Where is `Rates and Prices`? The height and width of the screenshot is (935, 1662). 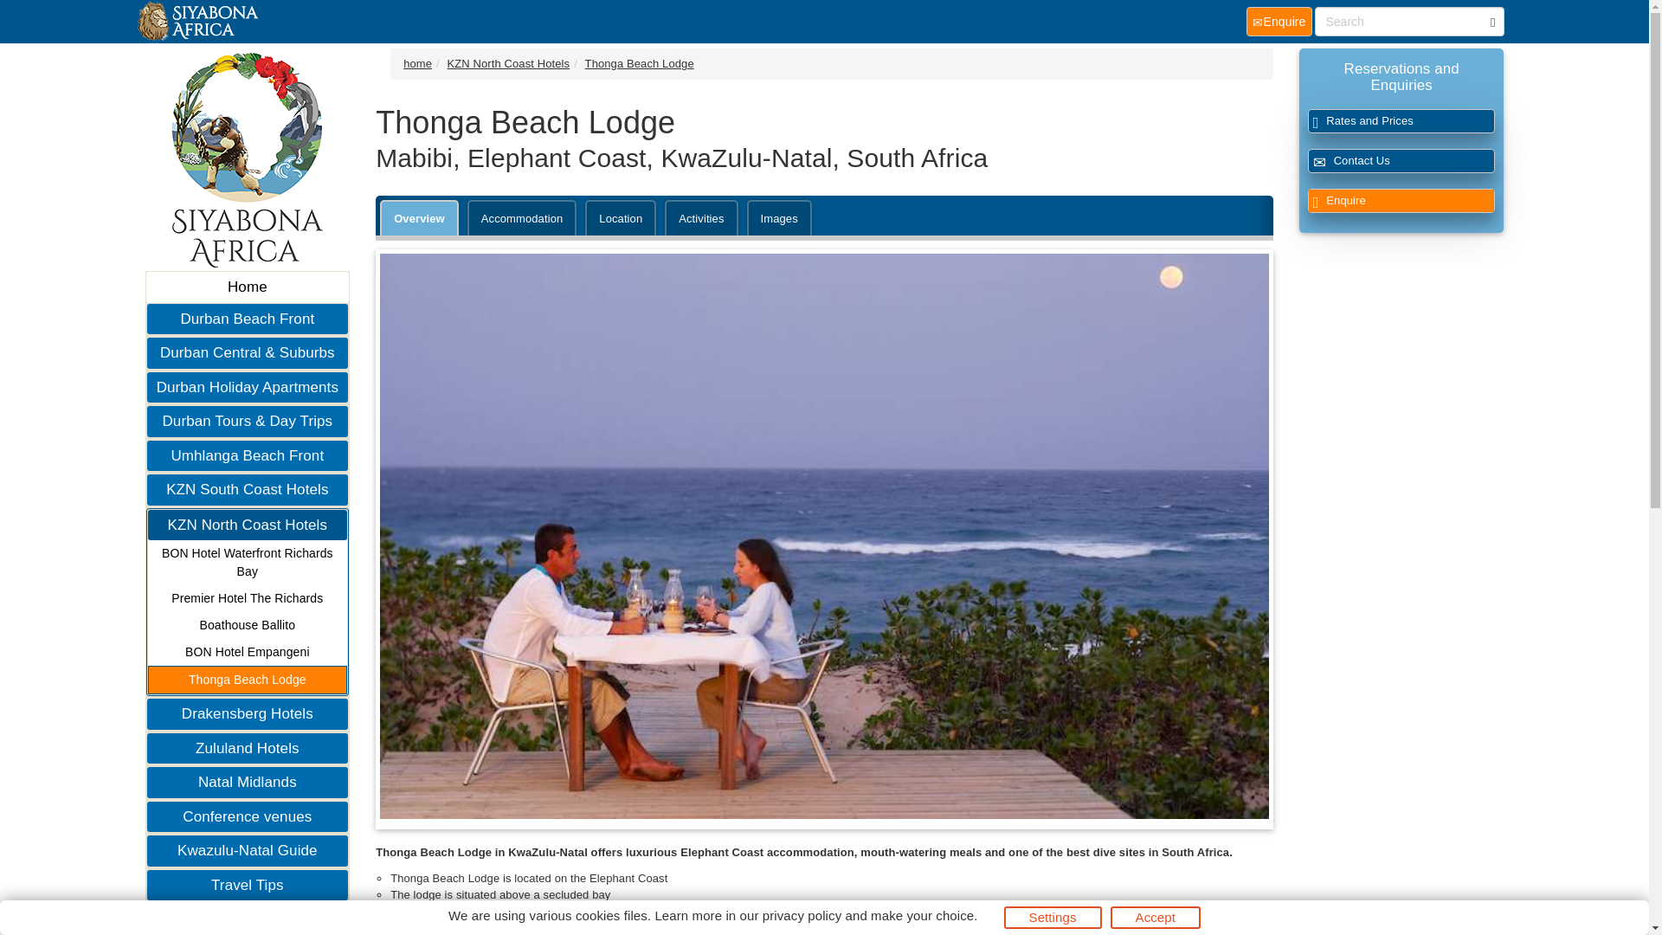 Rates and Prices is located at coordinates (1401, 121).